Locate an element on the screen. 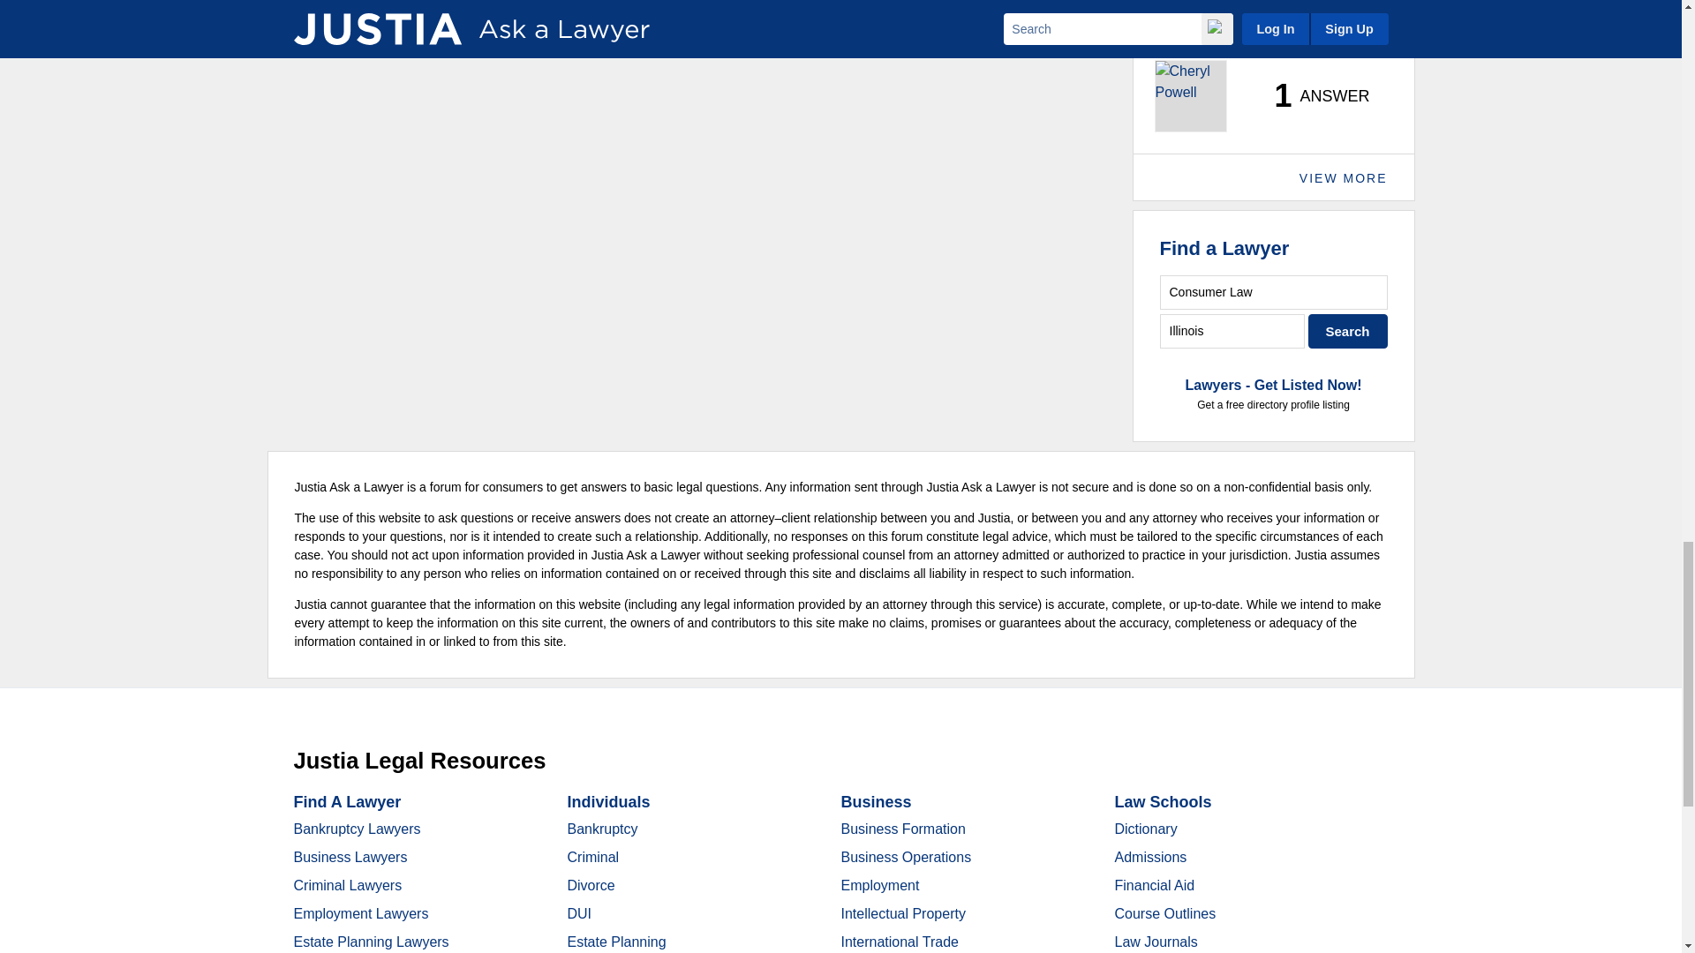  City, State is located at coordinates (1232, 332).